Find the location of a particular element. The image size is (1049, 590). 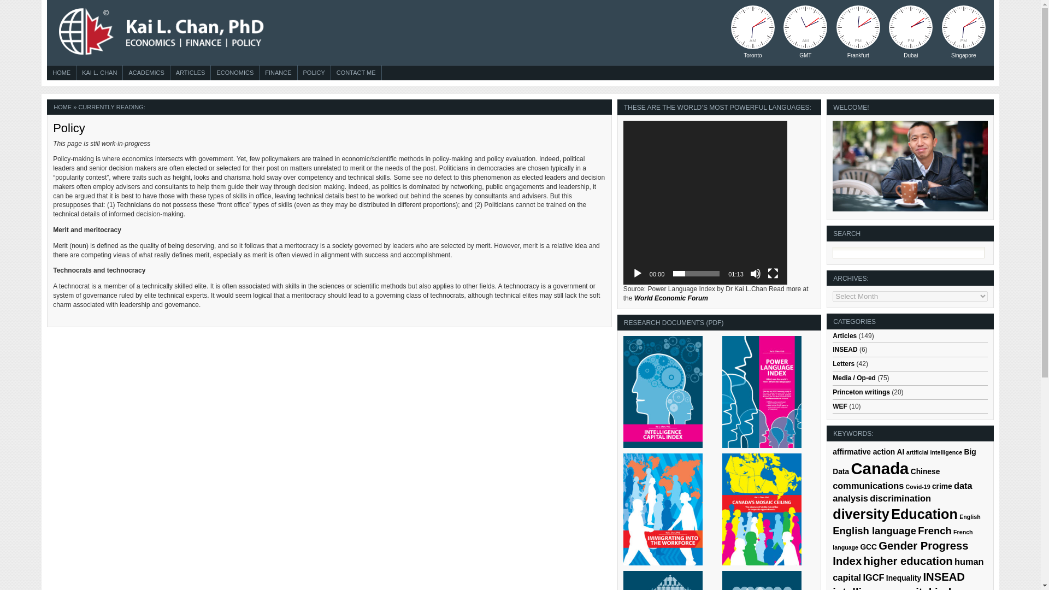

Play is located at coordinates (637, 273).